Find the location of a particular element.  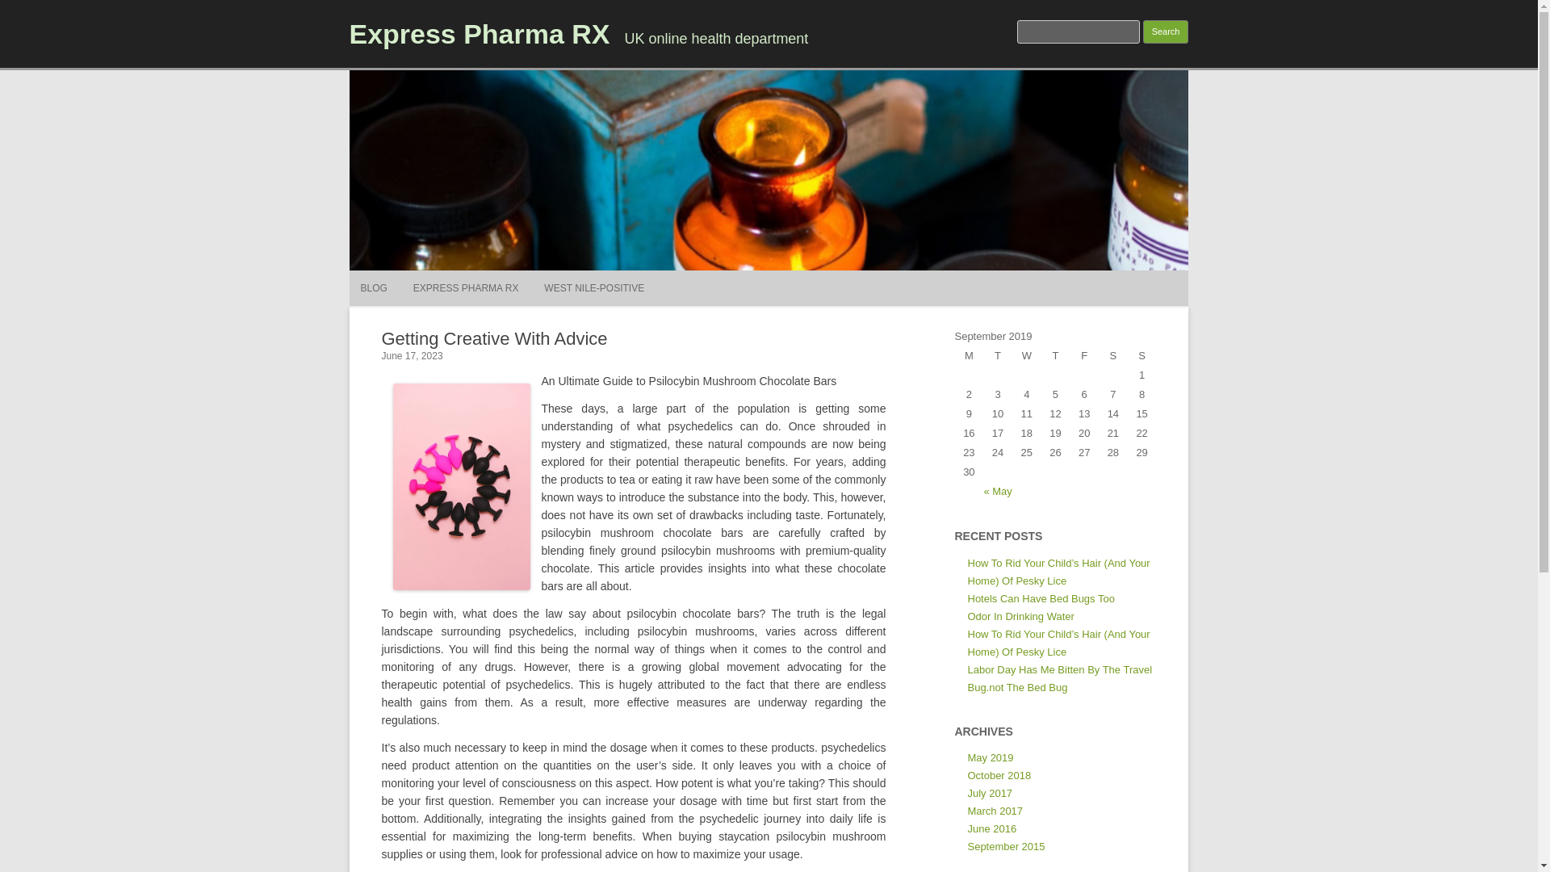

Skip to content is located at coordinates (806, 275).